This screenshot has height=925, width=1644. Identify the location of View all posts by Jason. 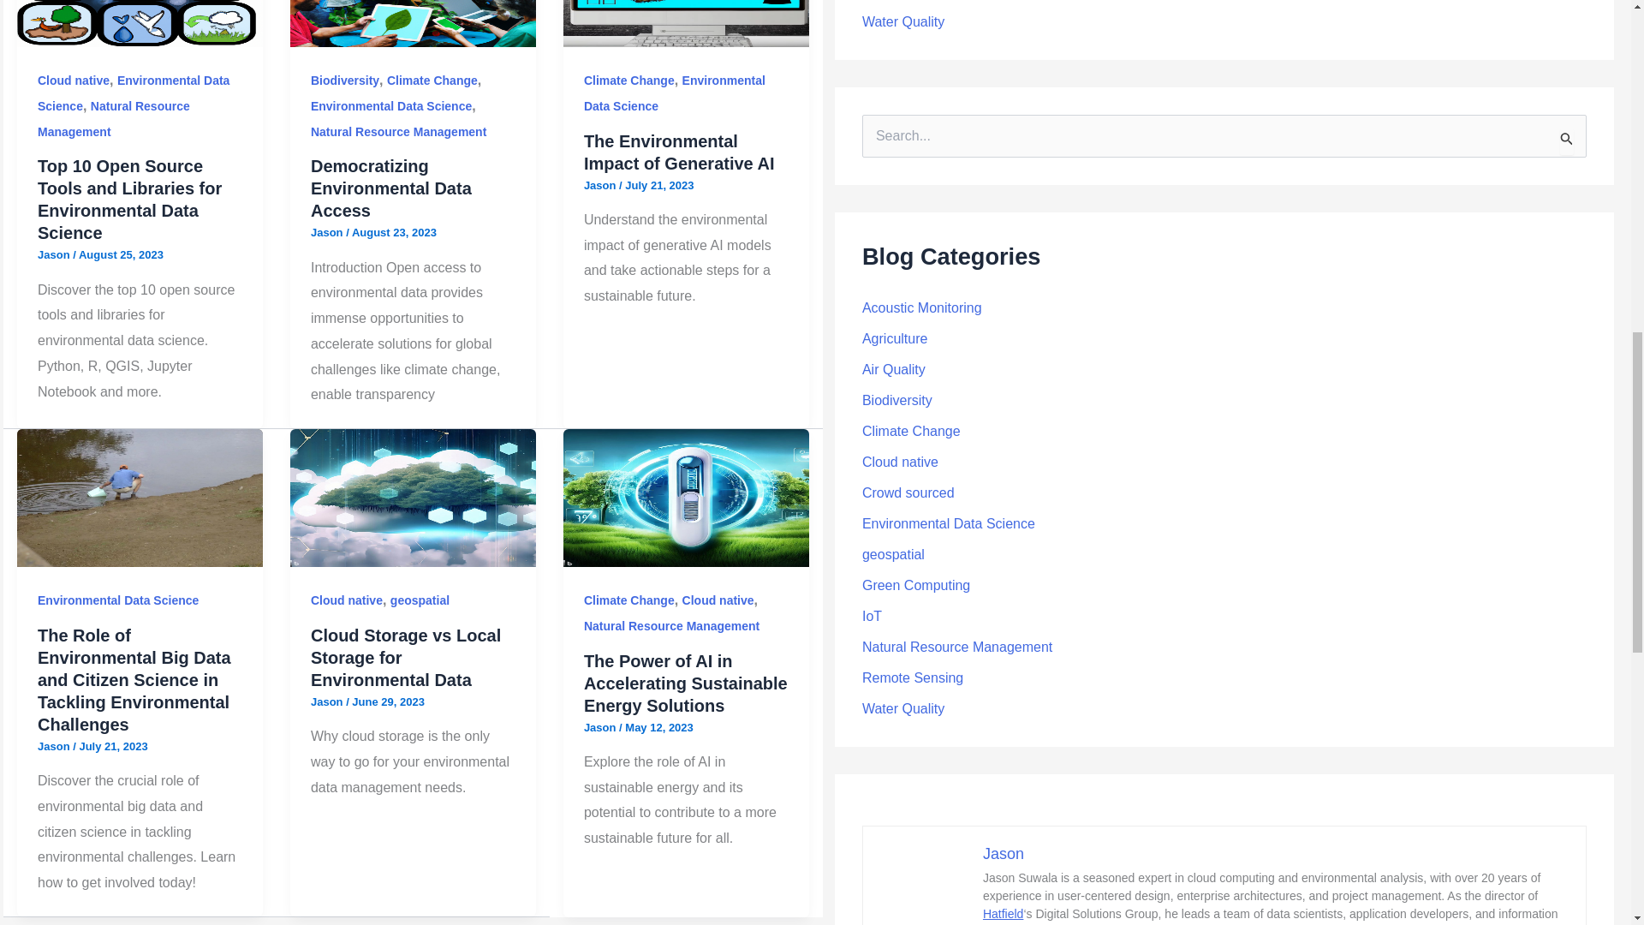
(327, 702).